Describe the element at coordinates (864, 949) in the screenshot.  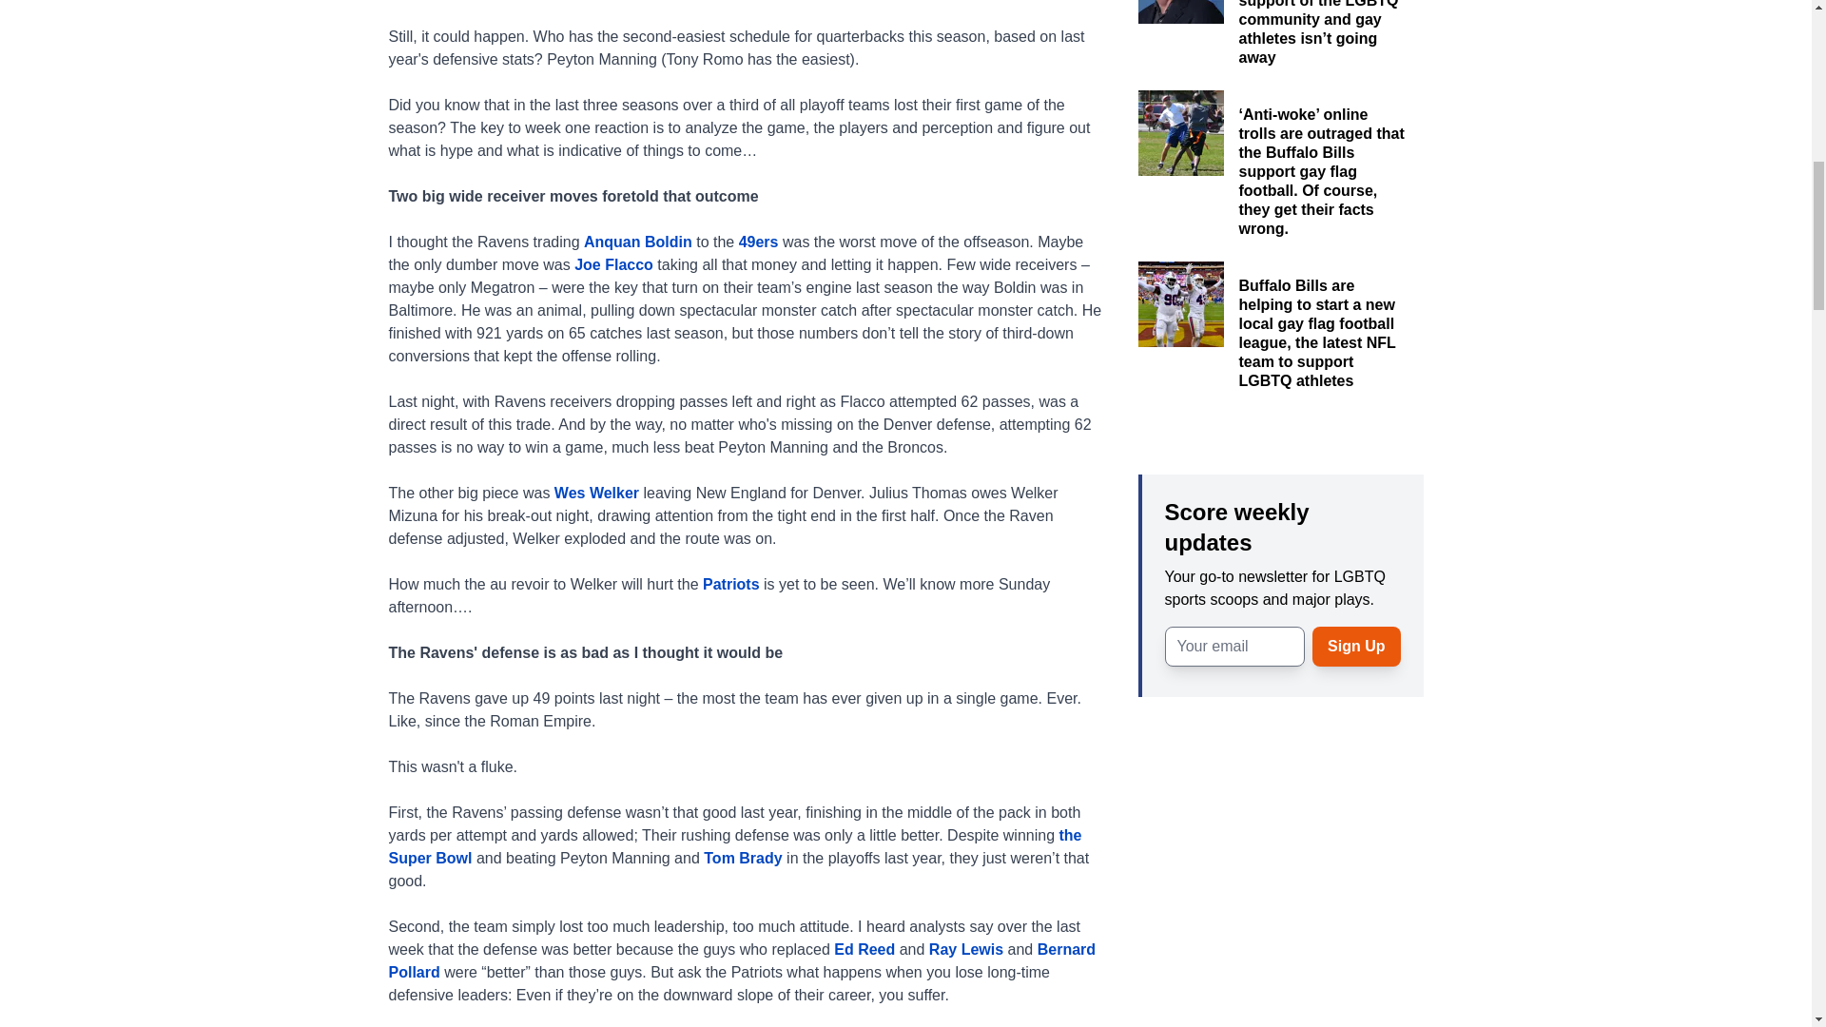
I see `Ed Reed` at that location.